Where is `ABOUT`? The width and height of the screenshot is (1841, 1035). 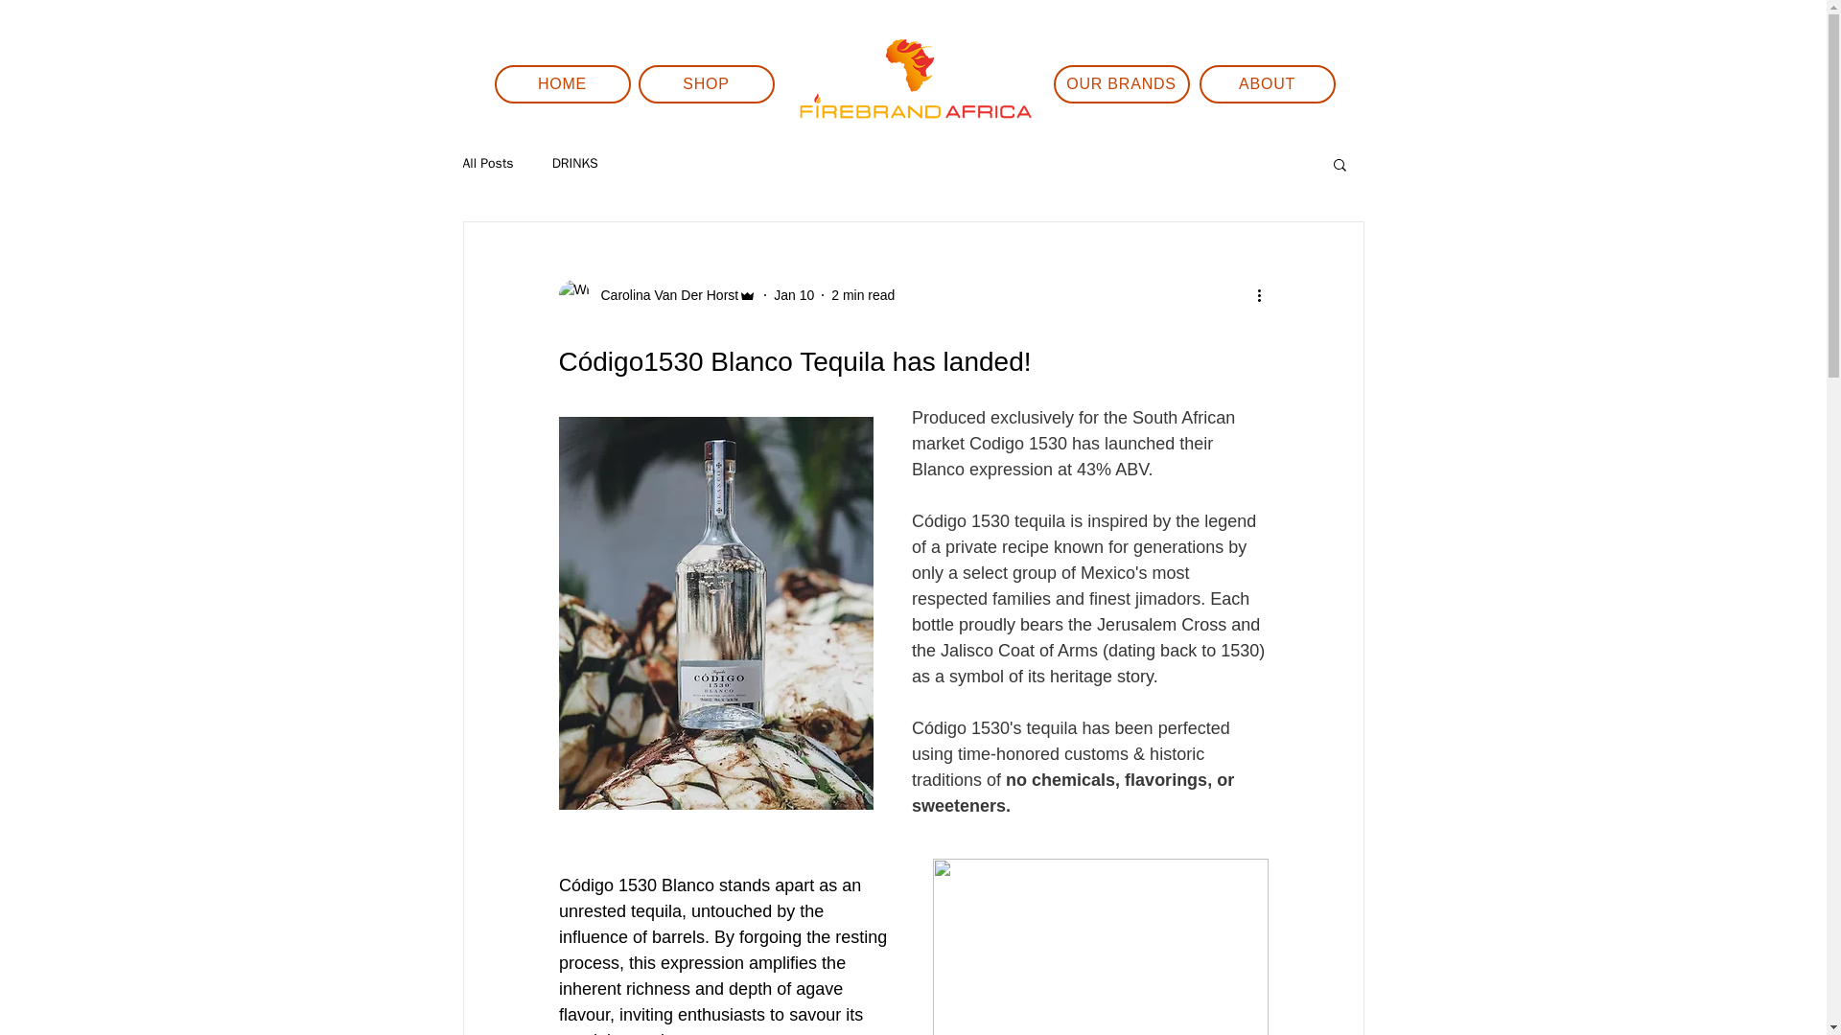 ABOUT is located at coordinates (1266, 84).